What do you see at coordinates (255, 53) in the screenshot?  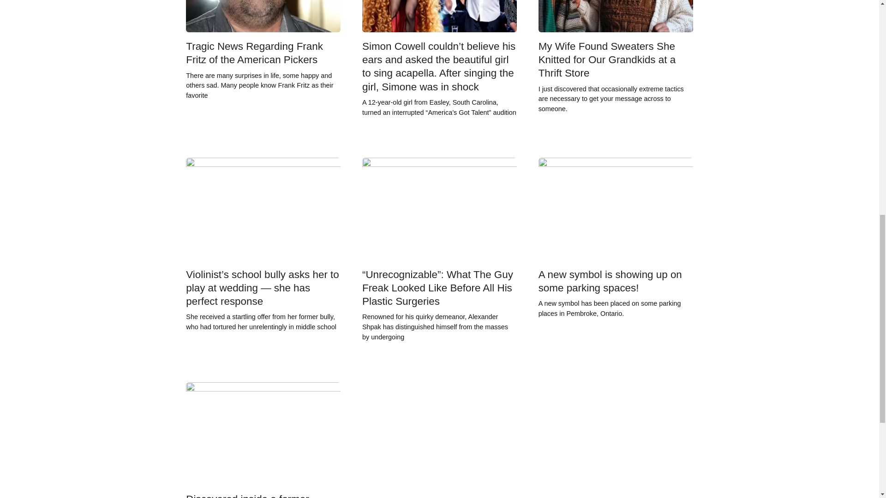 I see `Tragic News Regarding Frank Fritz of the American Pickers` at bounding box center [255, 53].